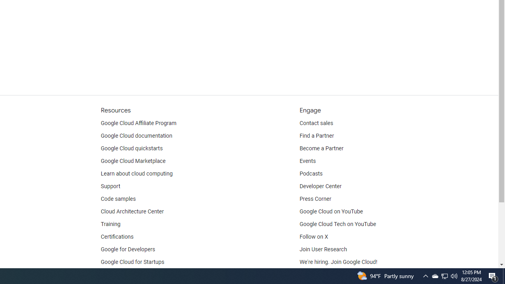  I want to click on Google Cloud for Startups, so click(133, 262).